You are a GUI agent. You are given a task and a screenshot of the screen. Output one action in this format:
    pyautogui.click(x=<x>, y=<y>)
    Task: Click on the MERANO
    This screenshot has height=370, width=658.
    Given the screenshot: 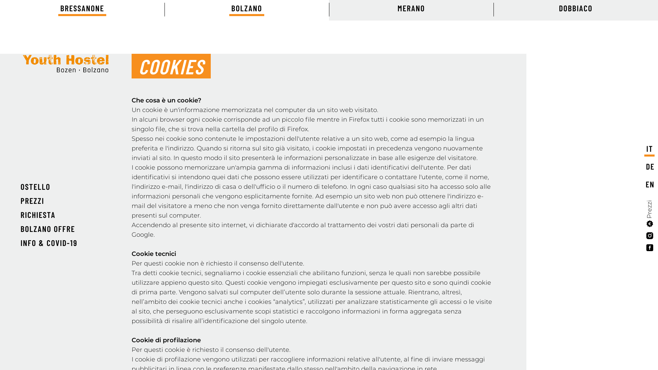 What is the action you would take?
    pyautogui.click(x=411, y=10)
    